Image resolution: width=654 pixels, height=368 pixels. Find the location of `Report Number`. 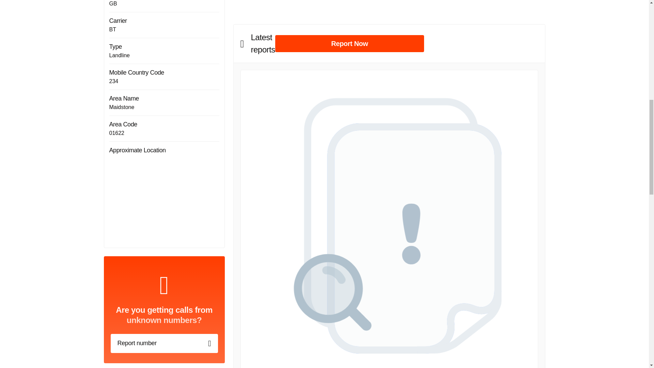

Report Number is located at coordinates (164, 343).